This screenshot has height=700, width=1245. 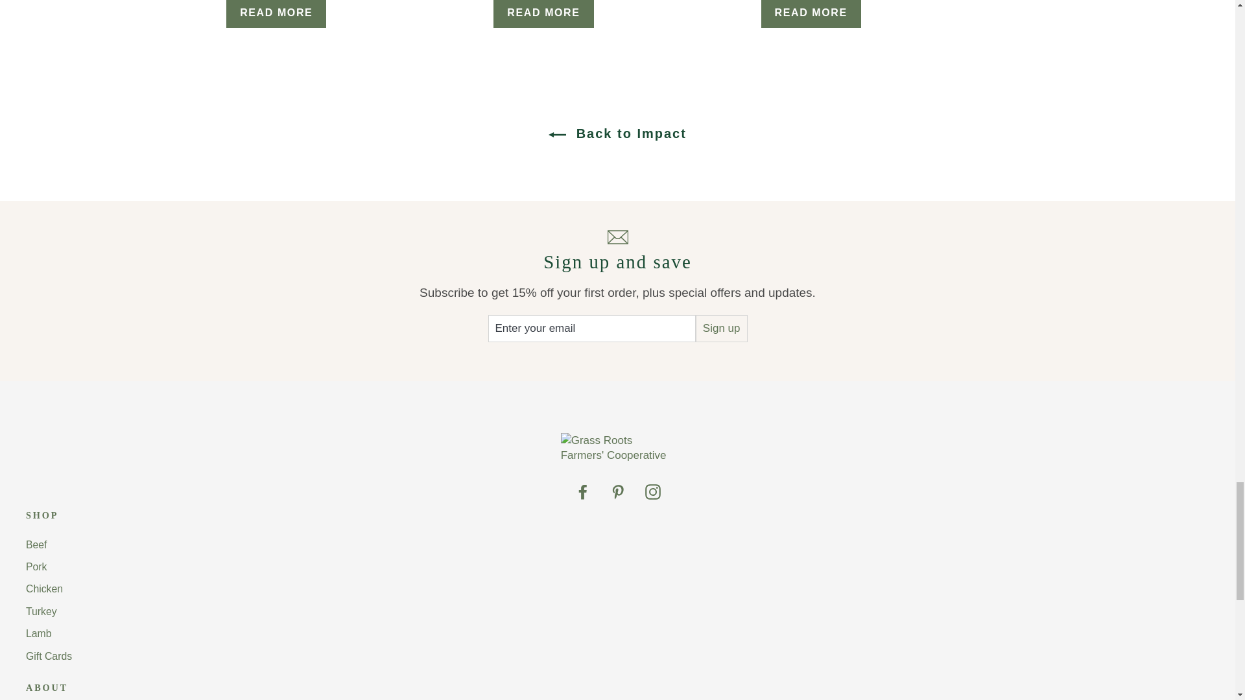 I want to click on Grass Roots Farmers' Cooperative on Facebook, so click(x=582, y=491).